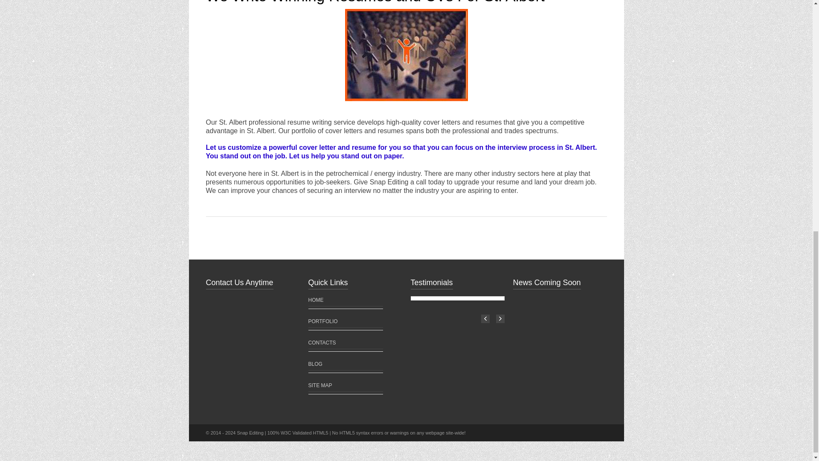 The width and height of the screenshot is (819, 461). What do you see at coordinates (322, 321) in the screenshot?
I see `PORTFOLIO` at bounding box center [322, 321].